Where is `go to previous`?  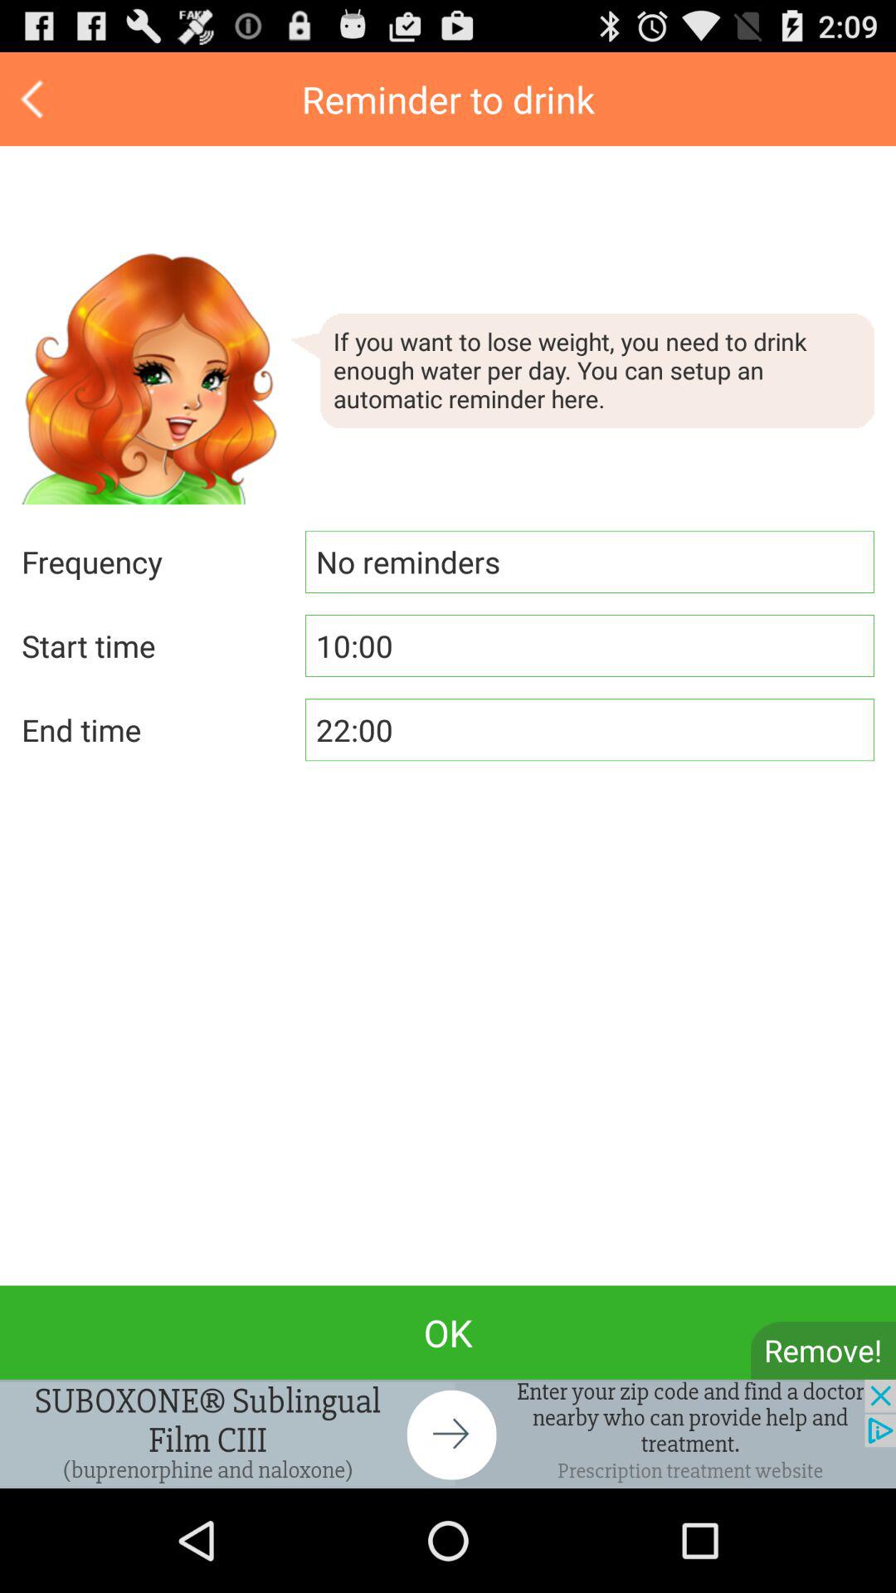
go to previous is located at coordinates (35, 100).